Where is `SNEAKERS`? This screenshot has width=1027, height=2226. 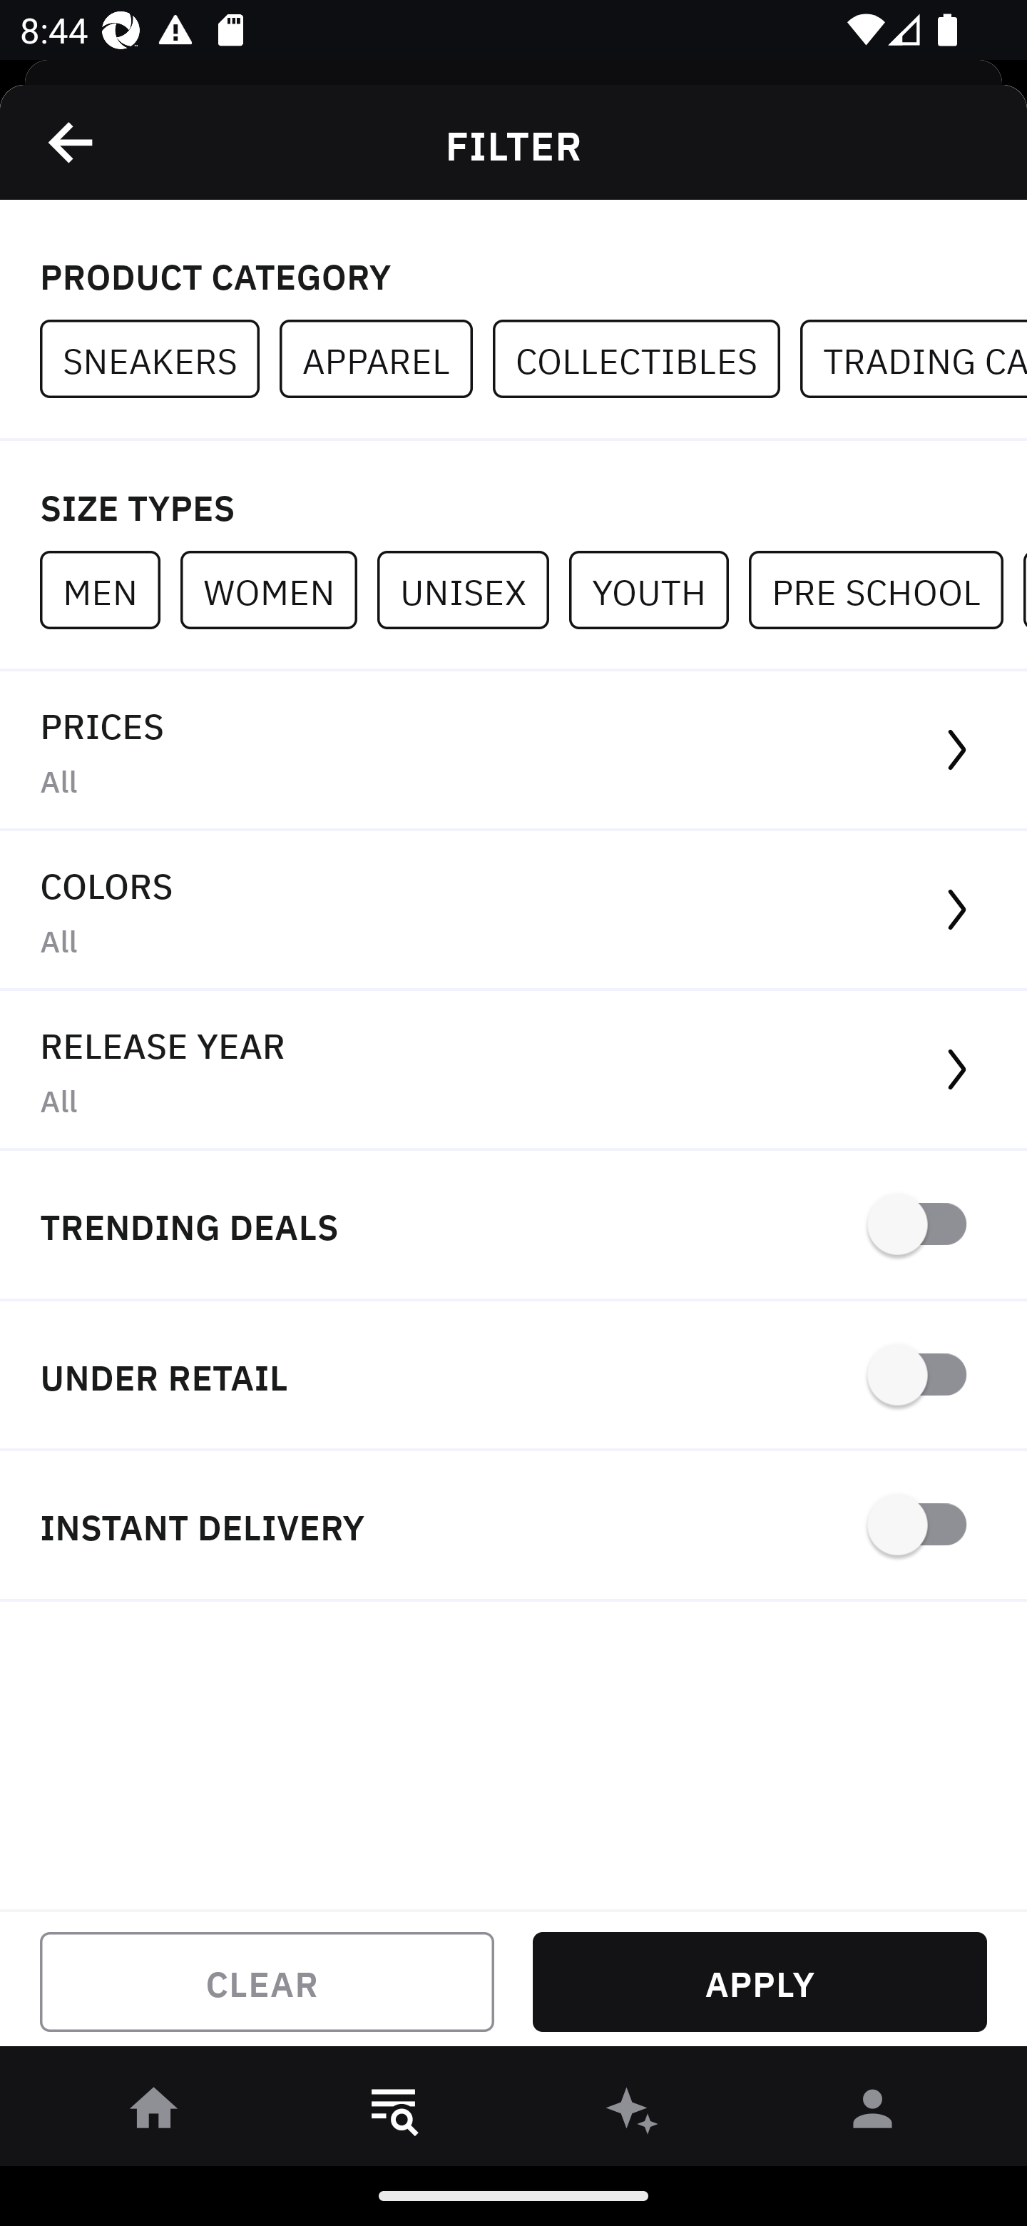 SNEAKERS is located at coordinates (160, 360).